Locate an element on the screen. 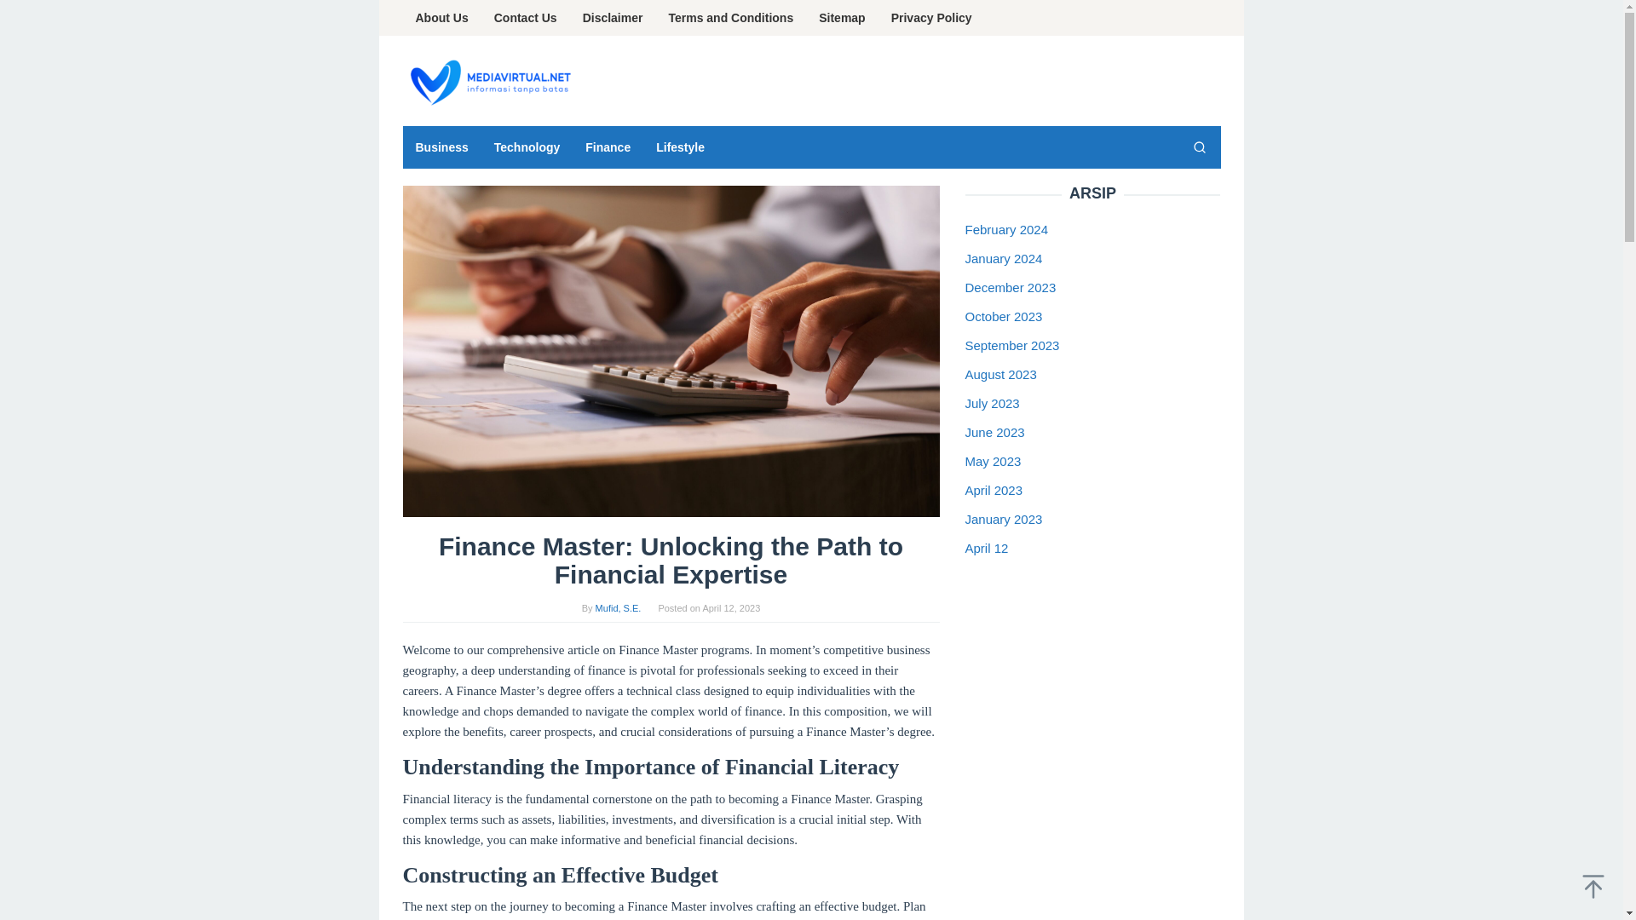 Image resolution: width=1636 pixels, height=920 pixels. Privacy Policy is located at coordinates (931, 18).